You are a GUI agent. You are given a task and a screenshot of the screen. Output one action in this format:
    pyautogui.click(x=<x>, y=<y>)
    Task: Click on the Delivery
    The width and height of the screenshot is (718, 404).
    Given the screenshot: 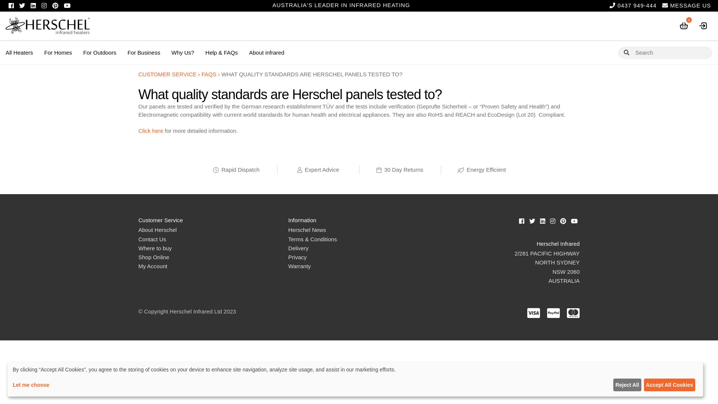 What is the action you would take?
    pyautogui.click(x=298, y=248)
    